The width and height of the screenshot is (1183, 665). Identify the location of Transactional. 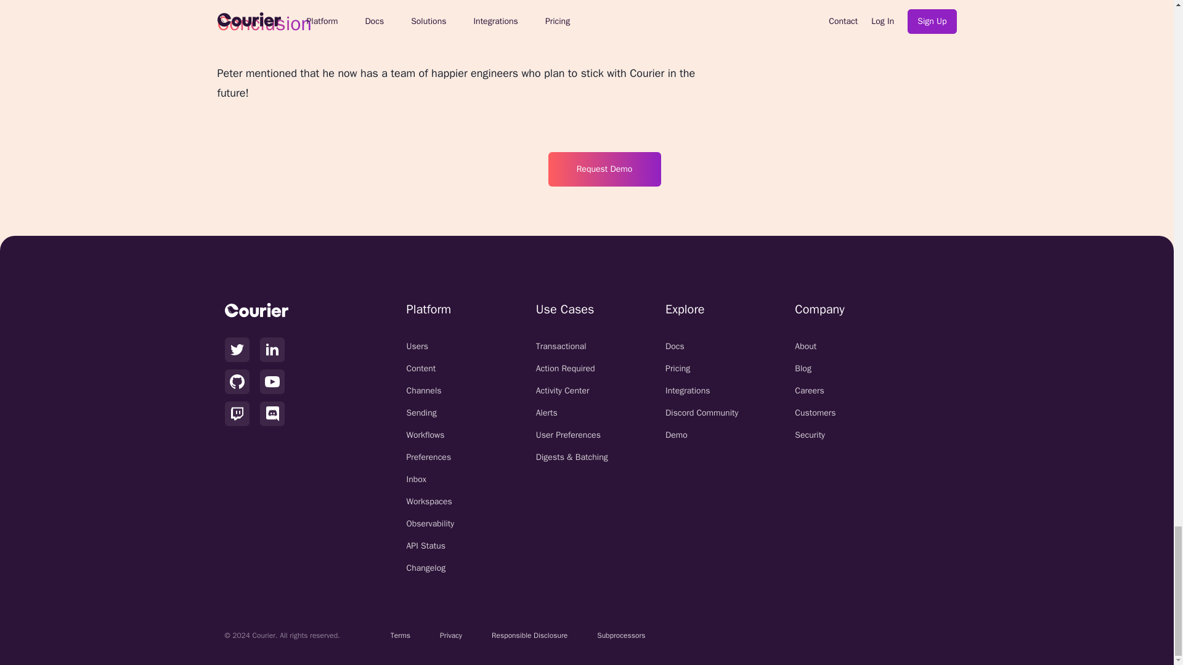
(572, 346).